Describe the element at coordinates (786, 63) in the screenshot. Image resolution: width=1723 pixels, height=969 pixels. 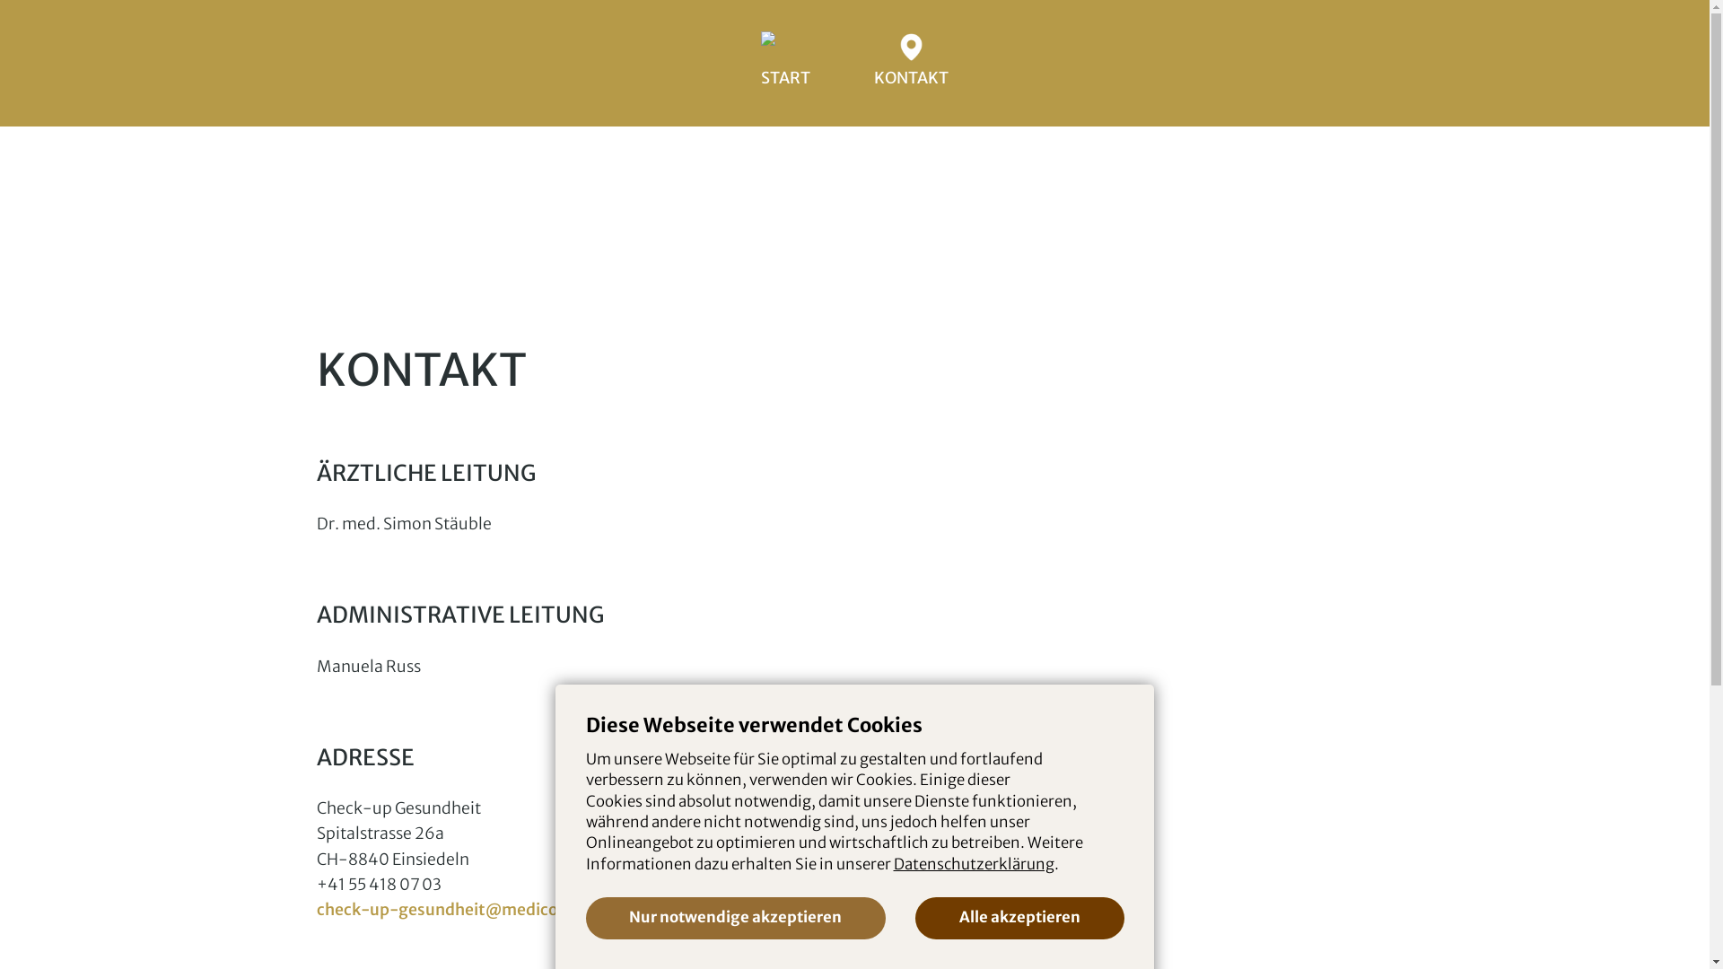
I see `START` at that location.